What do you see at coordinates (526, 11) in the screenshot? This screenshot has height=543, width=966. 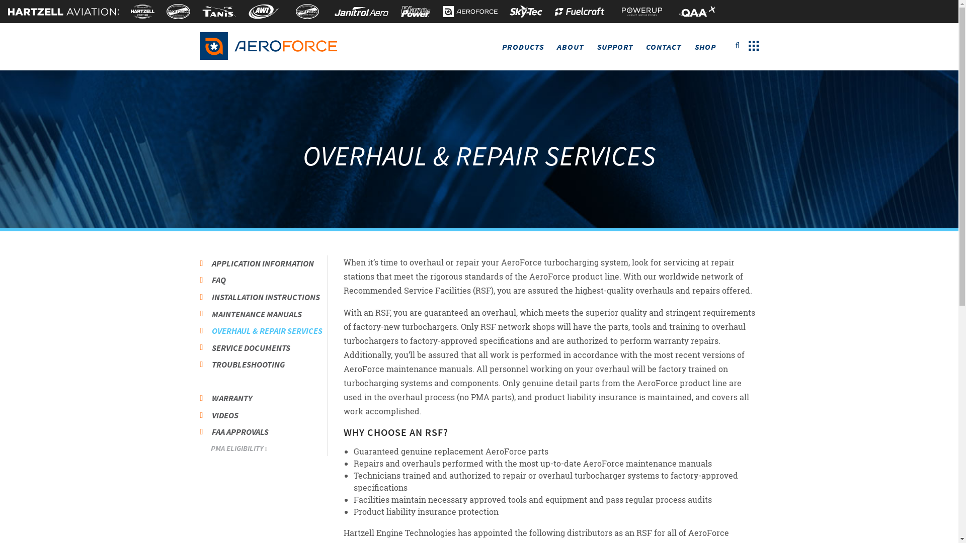 I see `Sky-Tec` at bounding box center [526, 11].